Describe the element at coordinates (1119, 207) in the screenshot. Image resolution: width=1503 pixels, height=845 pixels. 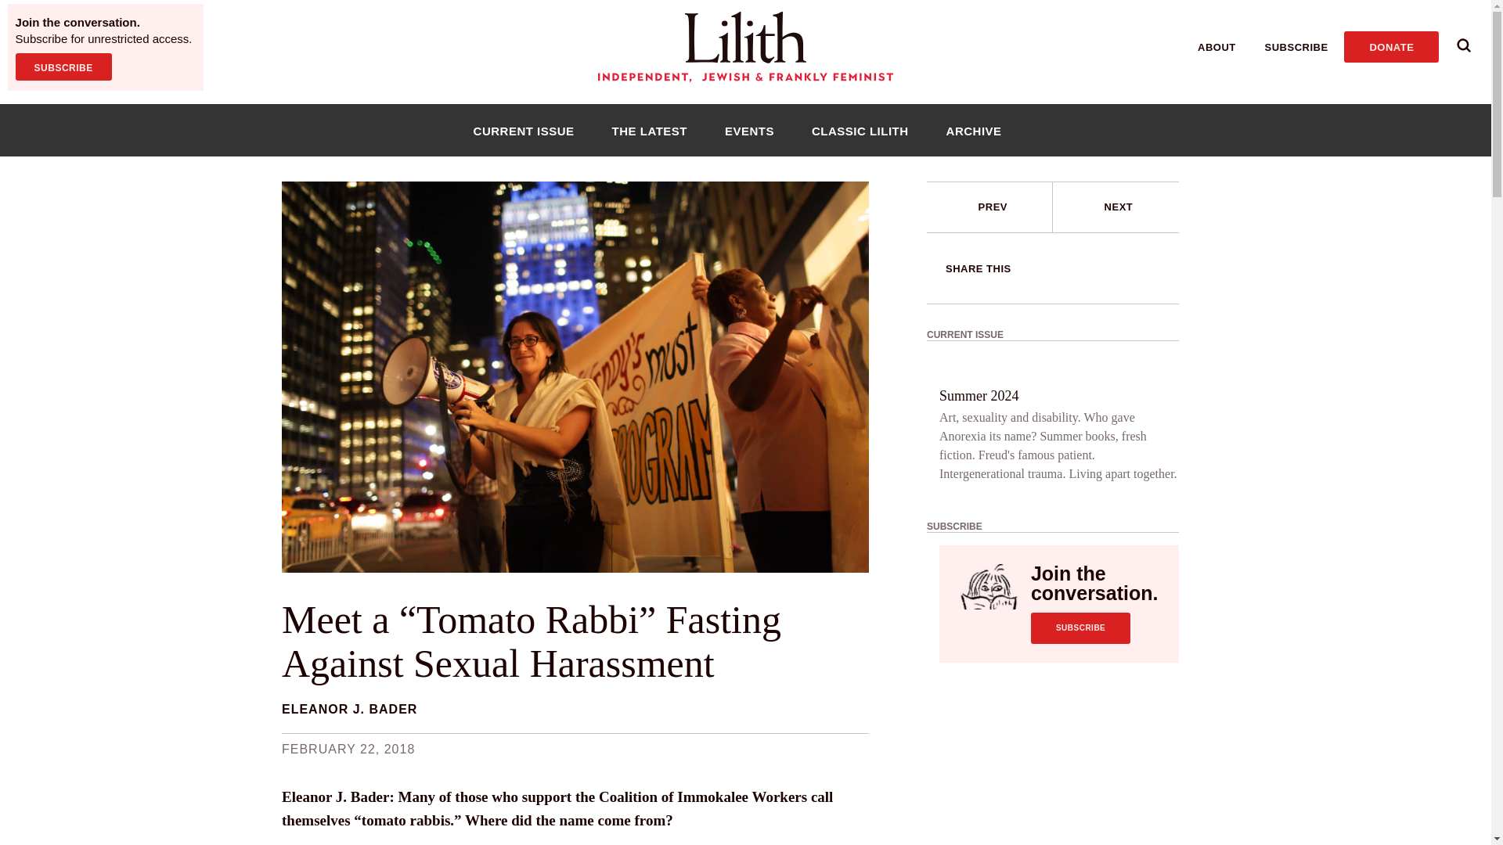
I see `NEXT` at that location.